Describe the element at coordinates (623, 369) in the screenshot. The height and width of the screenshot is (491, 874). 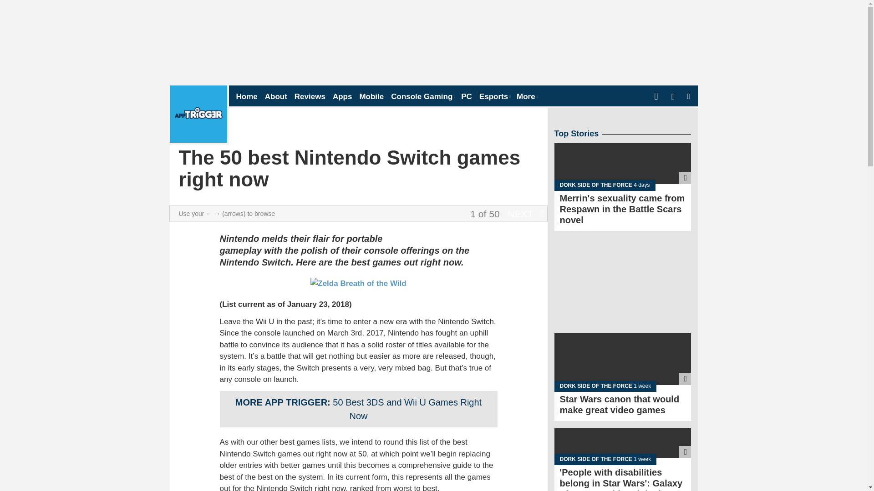
I see `Star Wars canon that would make great video games` at that location.